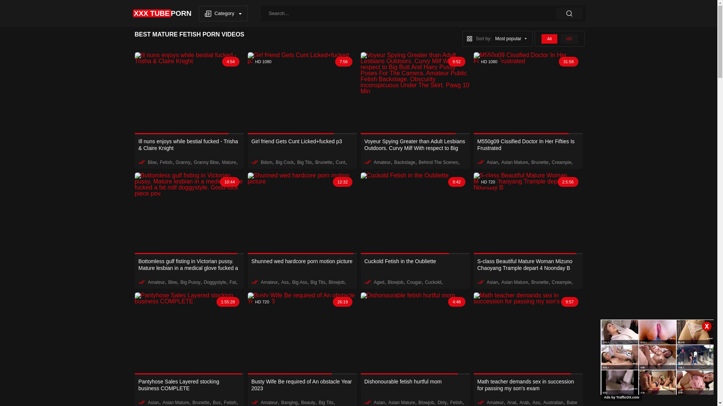 The width and height of the screenshot is (723, 406). What do you see at coordinates (554, 403) in the screenshot?
I see `Australian` at bounding box center [554, 403].